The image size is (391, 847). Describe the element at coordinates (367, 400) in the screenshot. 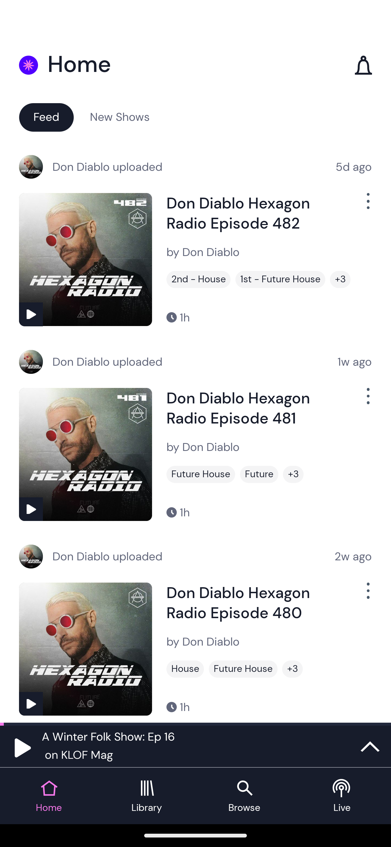

I see `Show Options Menu Button` at that location.